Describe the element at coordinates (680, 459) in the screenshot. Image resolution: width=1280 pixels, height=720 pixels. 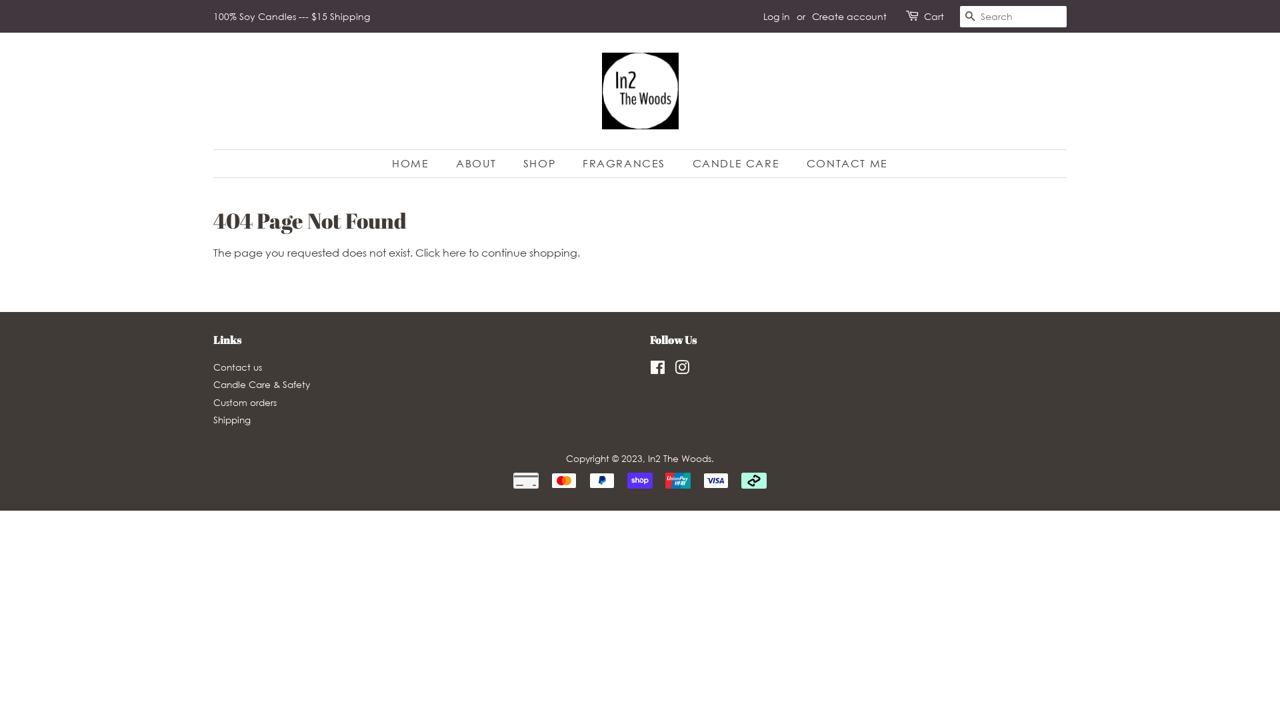
I see `In2 The Woods` at that location.